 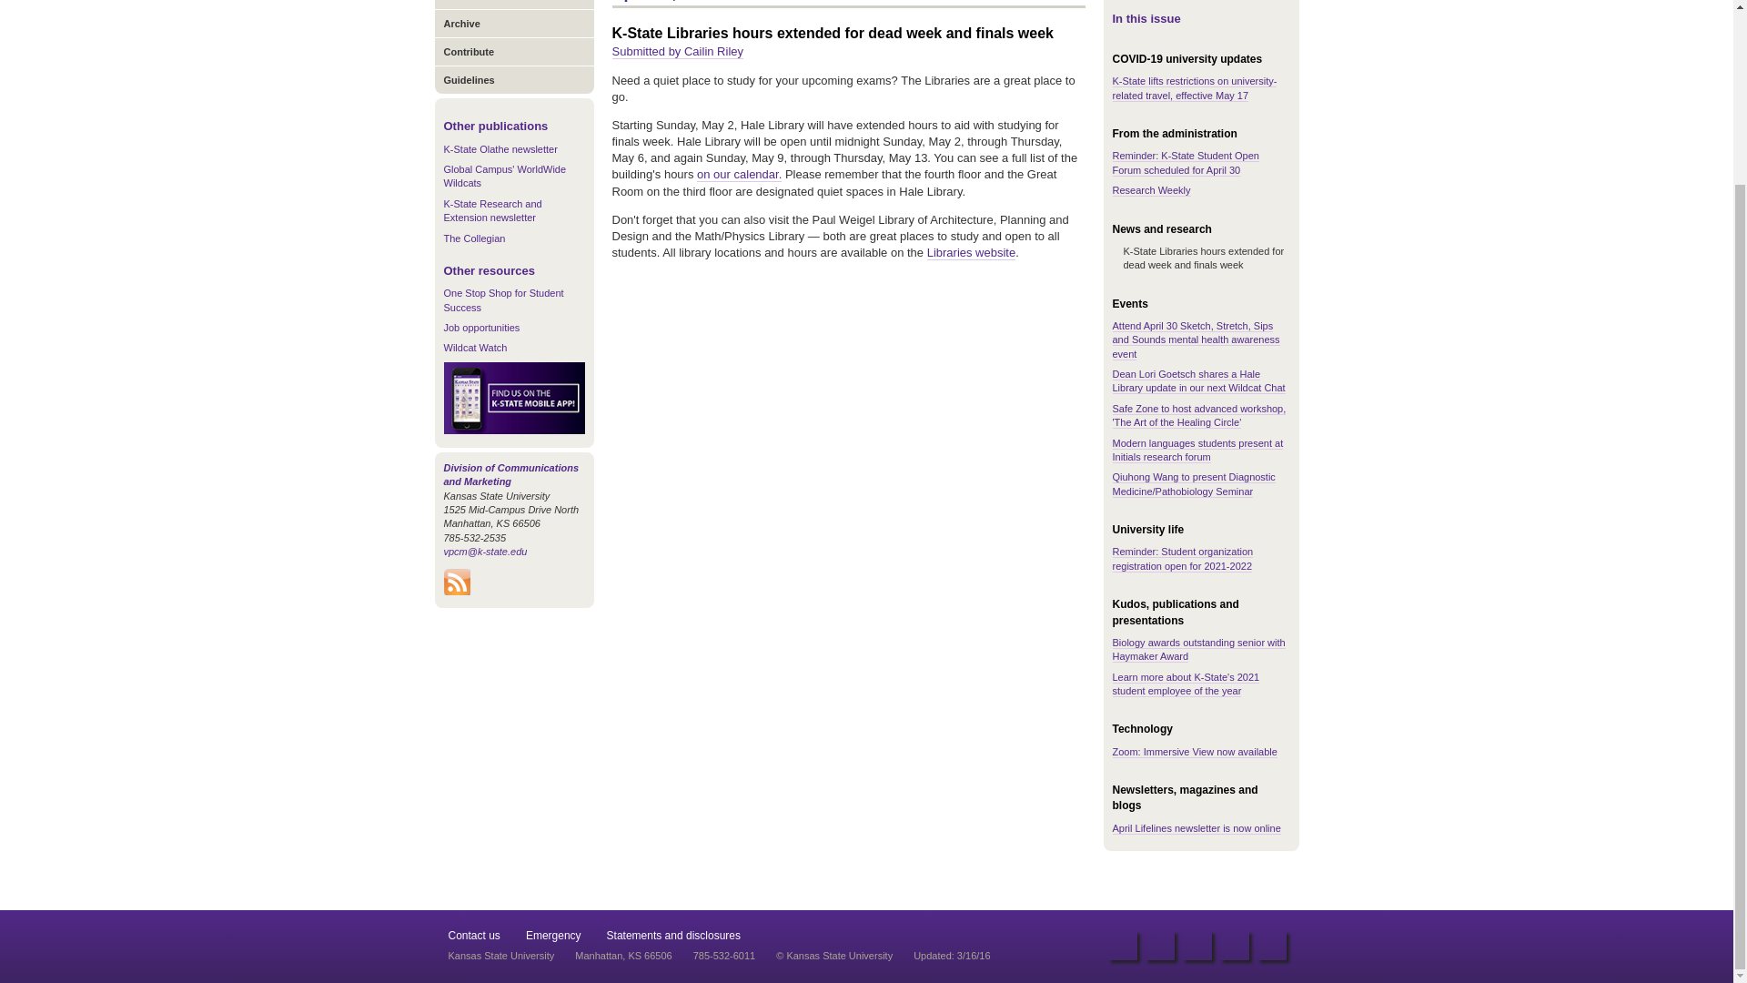 What do you see at coordinates (504, 177) in the screenshot?
I see `Global Campus' WorldWide Wildcats` at bounding box center [504, 177].